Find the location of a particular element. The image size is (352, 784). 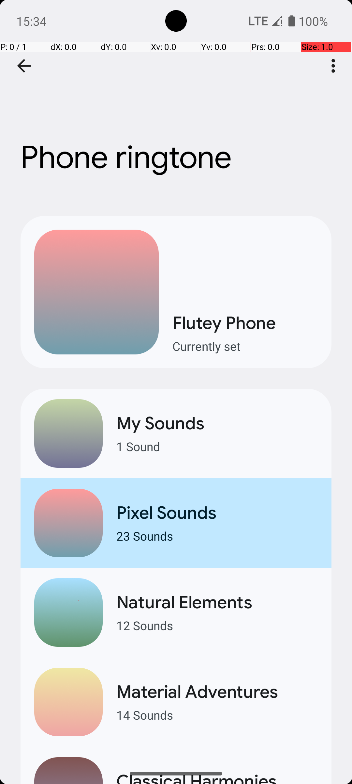

12 Sounds is located at coordinates (217, 625).